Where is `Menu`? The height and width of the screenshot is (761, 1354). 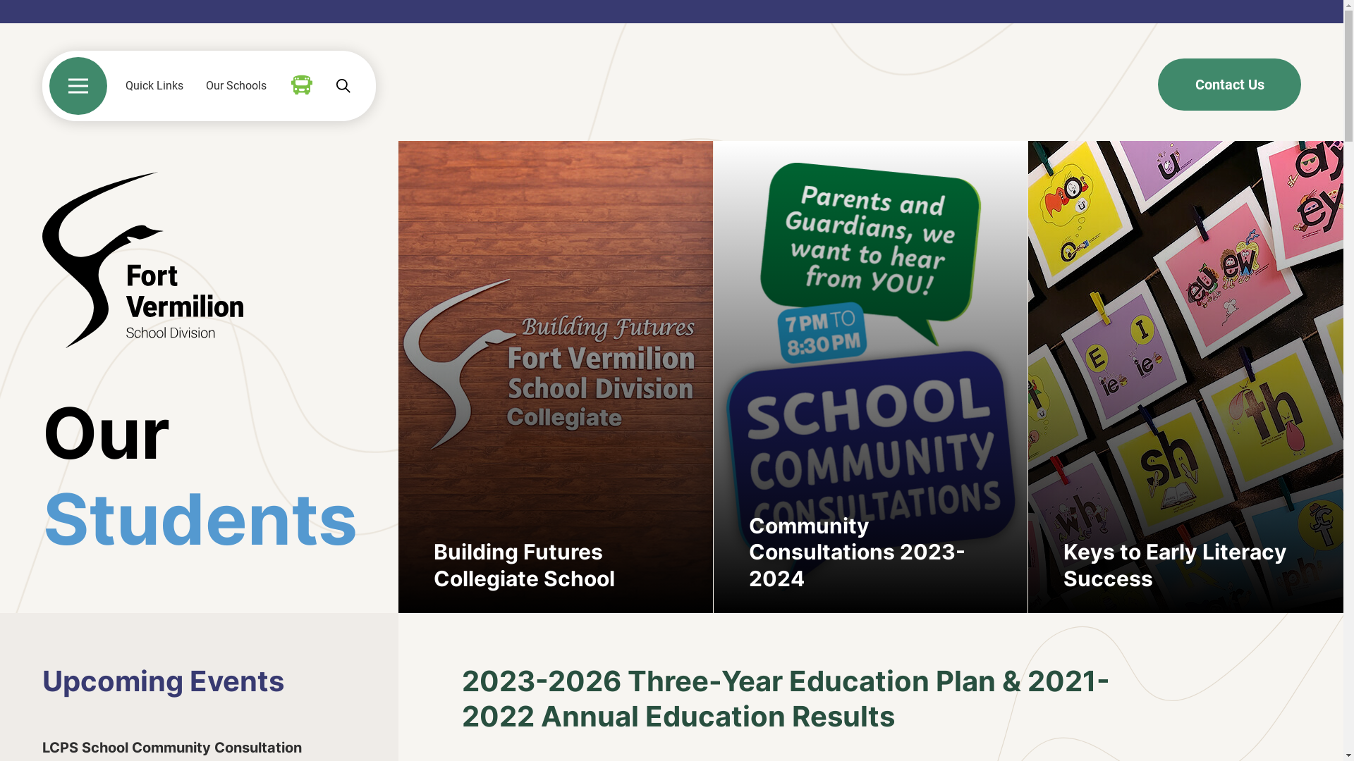
Menu is located at coordinates (78, 86).